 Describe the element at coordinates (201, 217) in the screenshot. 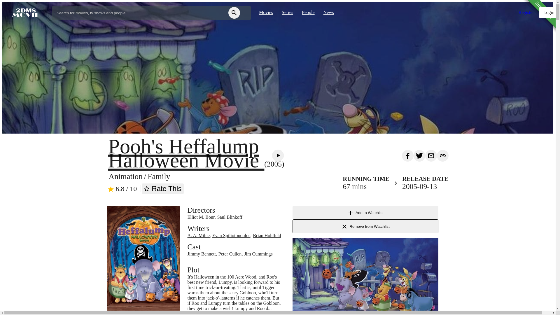

I see `Elliot M. Bour` at that location.